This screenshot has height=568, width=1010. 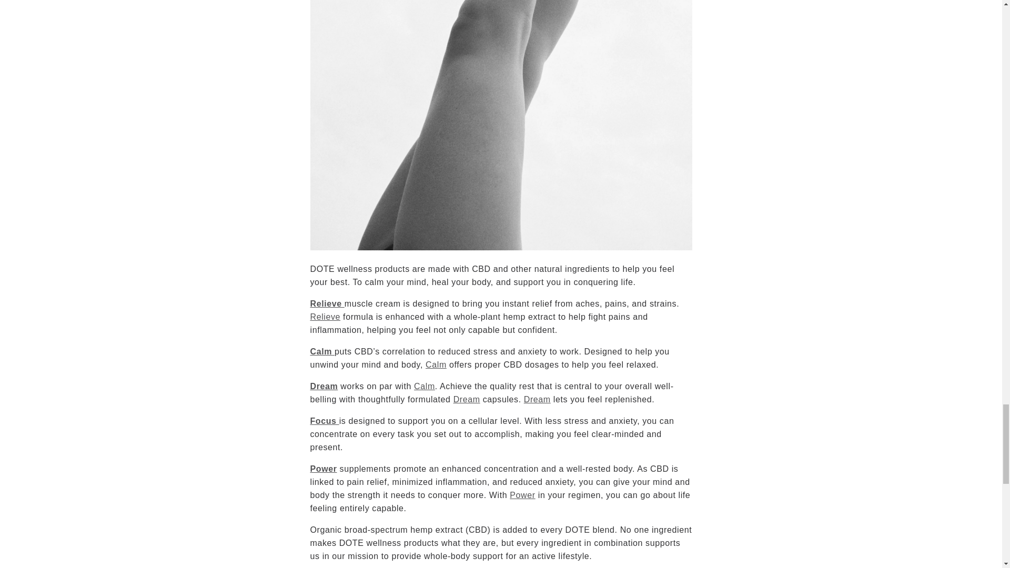 What do you see at coordinates (322, 351) in the screenshot?
I see `Calm` at bounding box center [322, 351].